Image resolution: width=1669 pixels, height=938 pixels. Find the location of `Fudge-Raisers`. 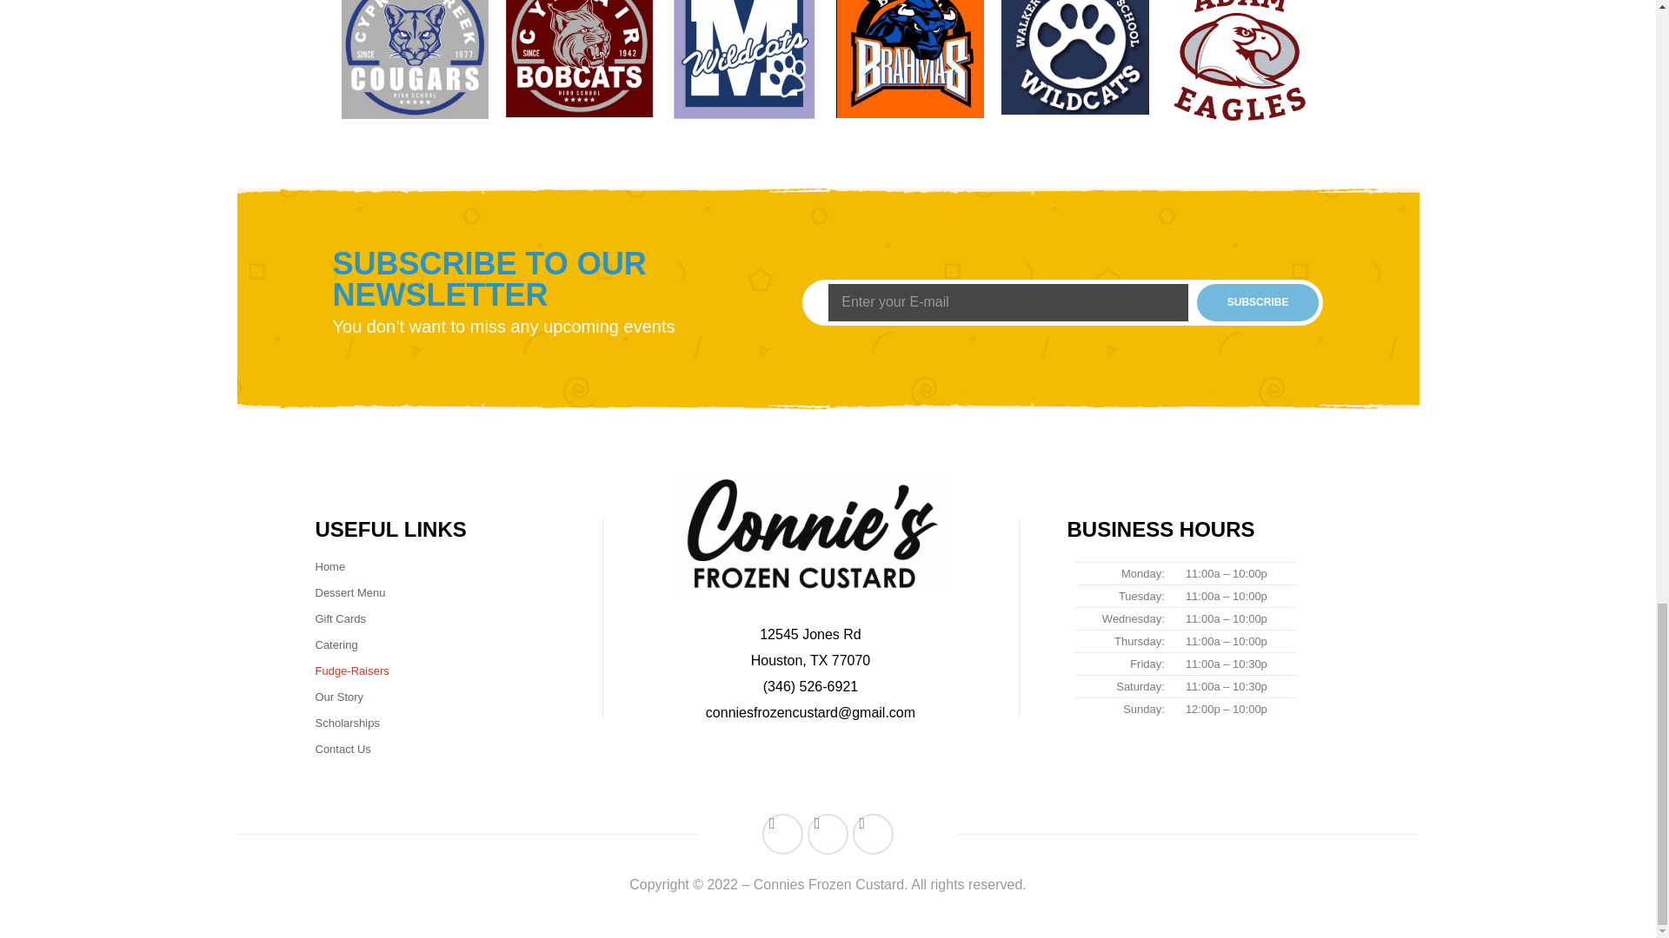

Fudge-Raisers is located at coordinates (351, 671).